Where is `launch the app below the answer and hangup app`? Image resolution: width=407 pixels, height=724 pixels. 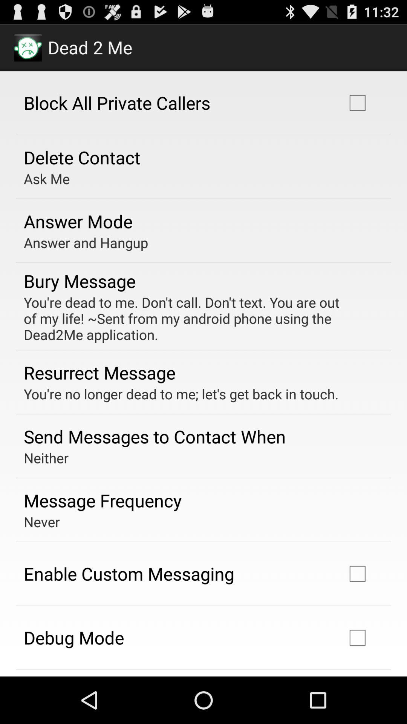 launch the app below the answer and hangup app is located at coordinates (80, 281).